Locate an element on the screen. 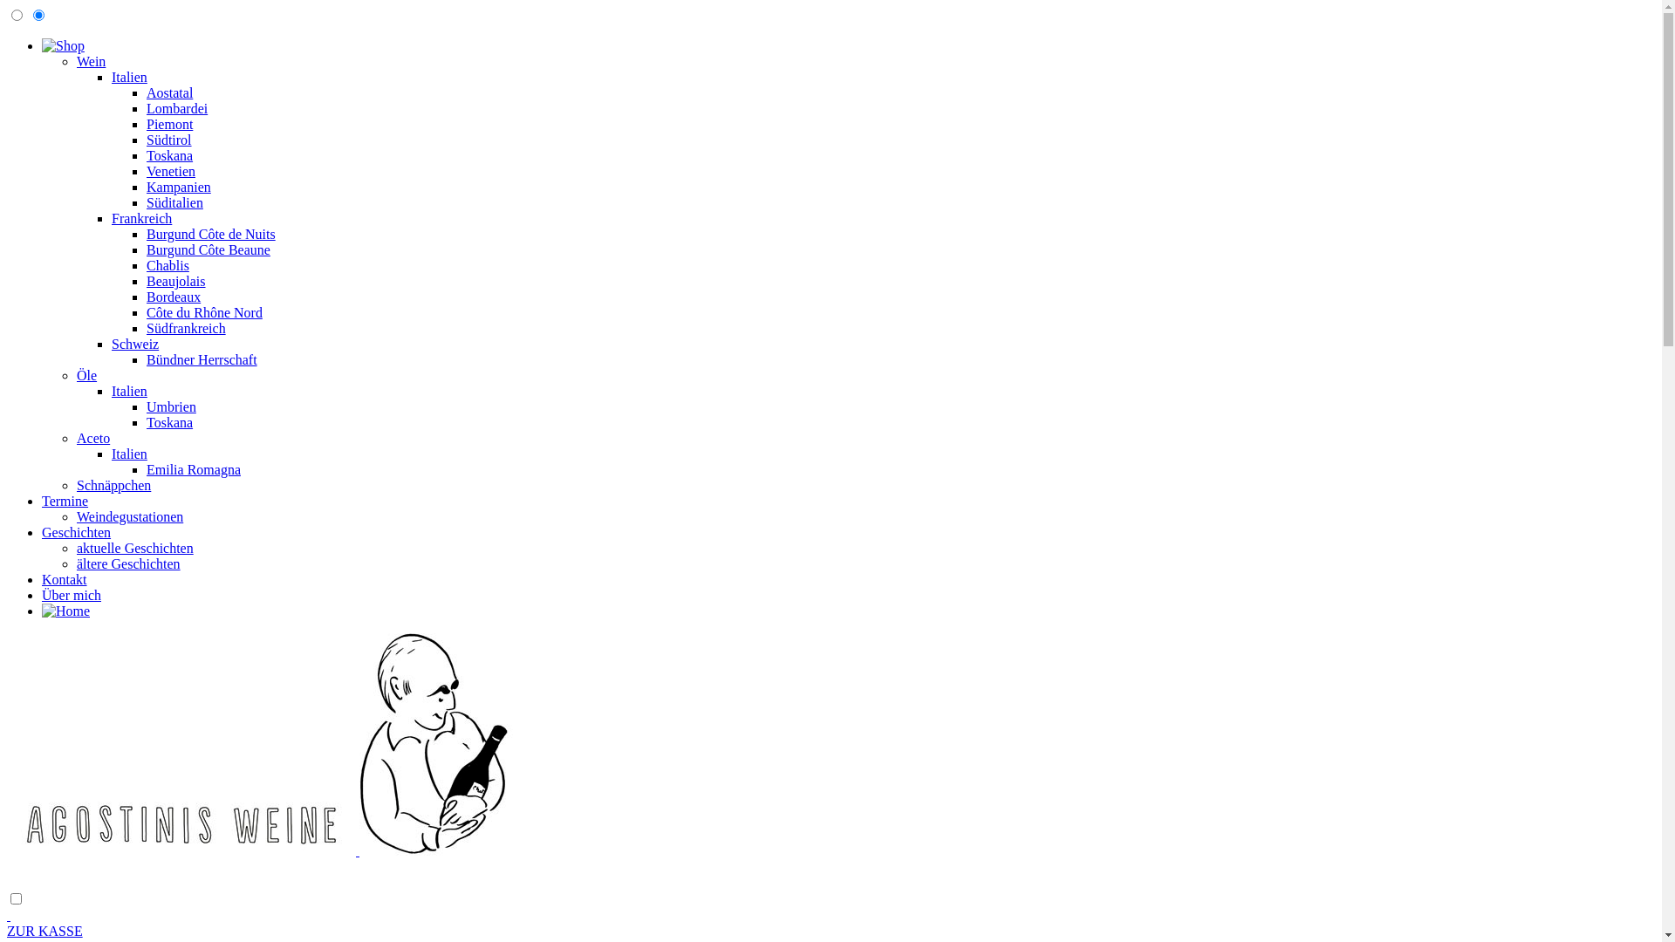  Venetien is located at coordinates (171, 171).